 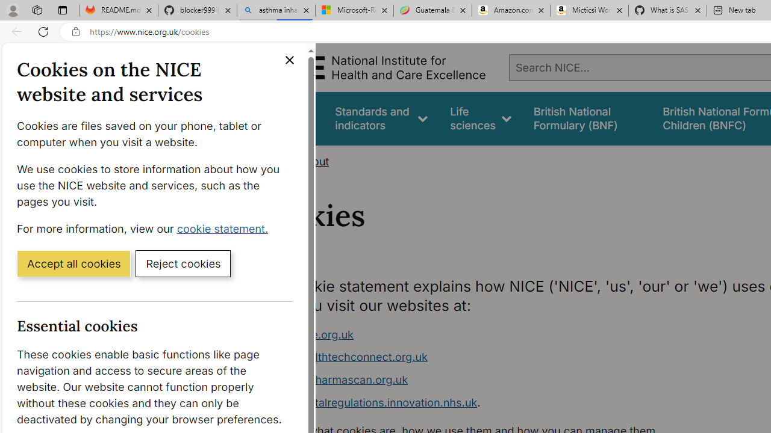 I want to click on cookie statement. (Opens in a new window), so click(x=225, y=228).